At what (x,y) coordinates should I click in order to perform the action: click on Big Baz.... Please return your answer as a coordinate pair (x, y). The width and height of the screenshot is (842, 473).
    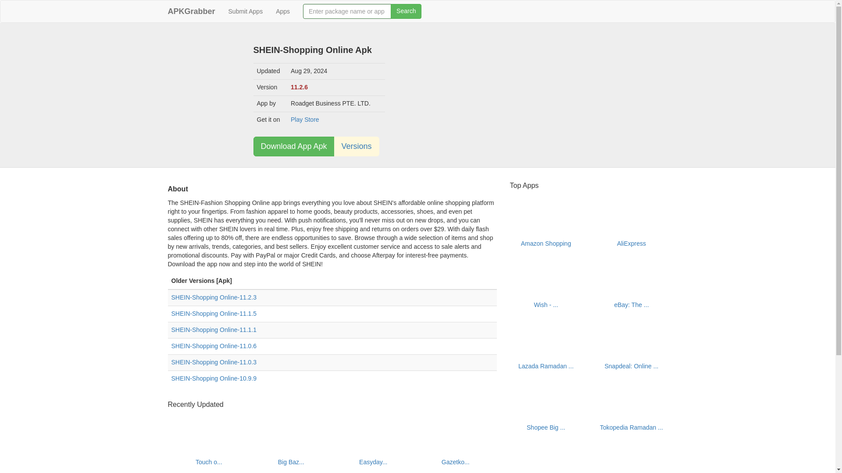
    Looking at the image, I should click on (291, 462).